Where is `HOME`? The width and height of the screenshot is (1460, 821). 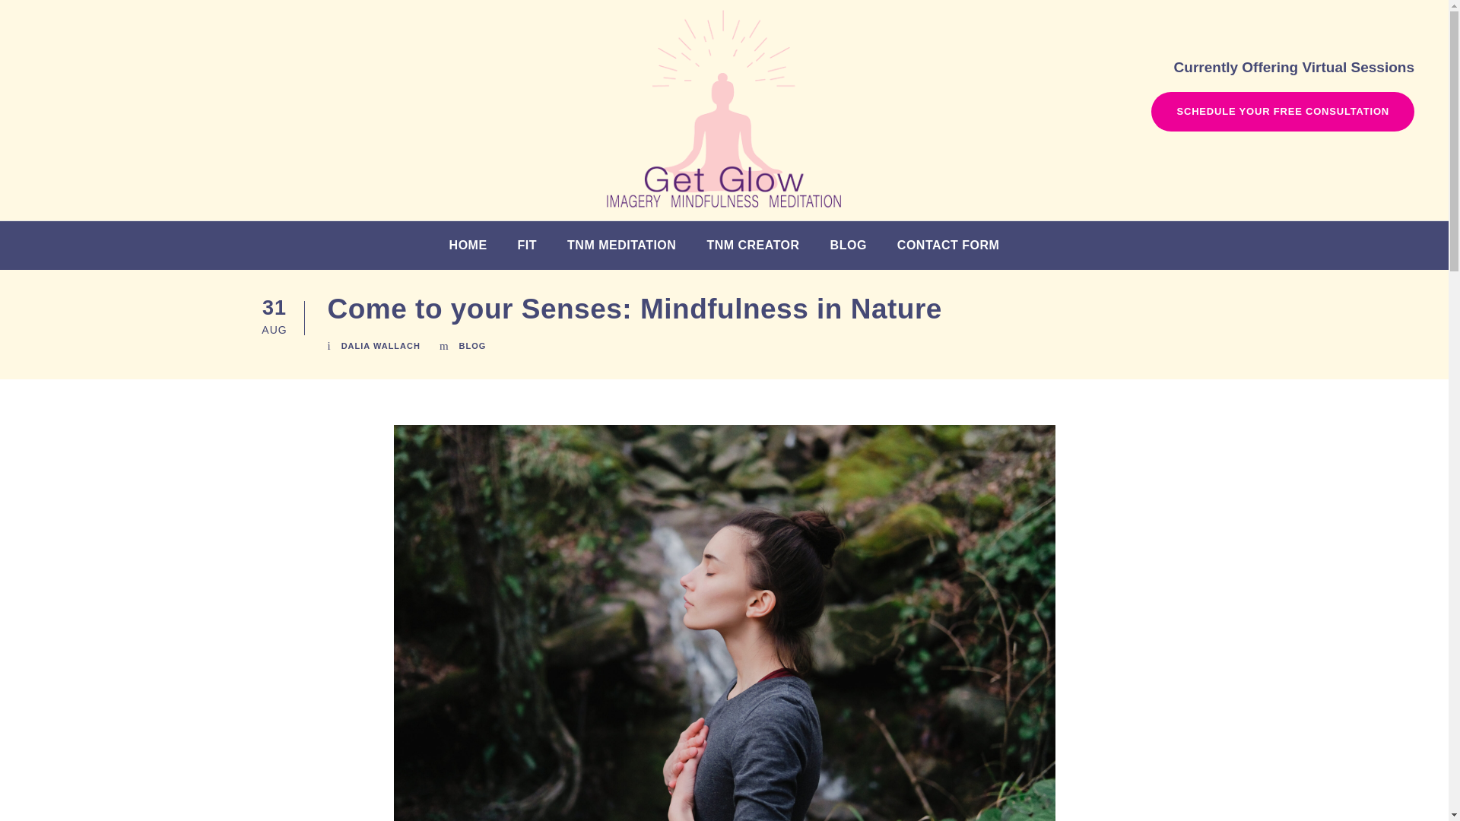
HOME is located at coordinates (468, 252).